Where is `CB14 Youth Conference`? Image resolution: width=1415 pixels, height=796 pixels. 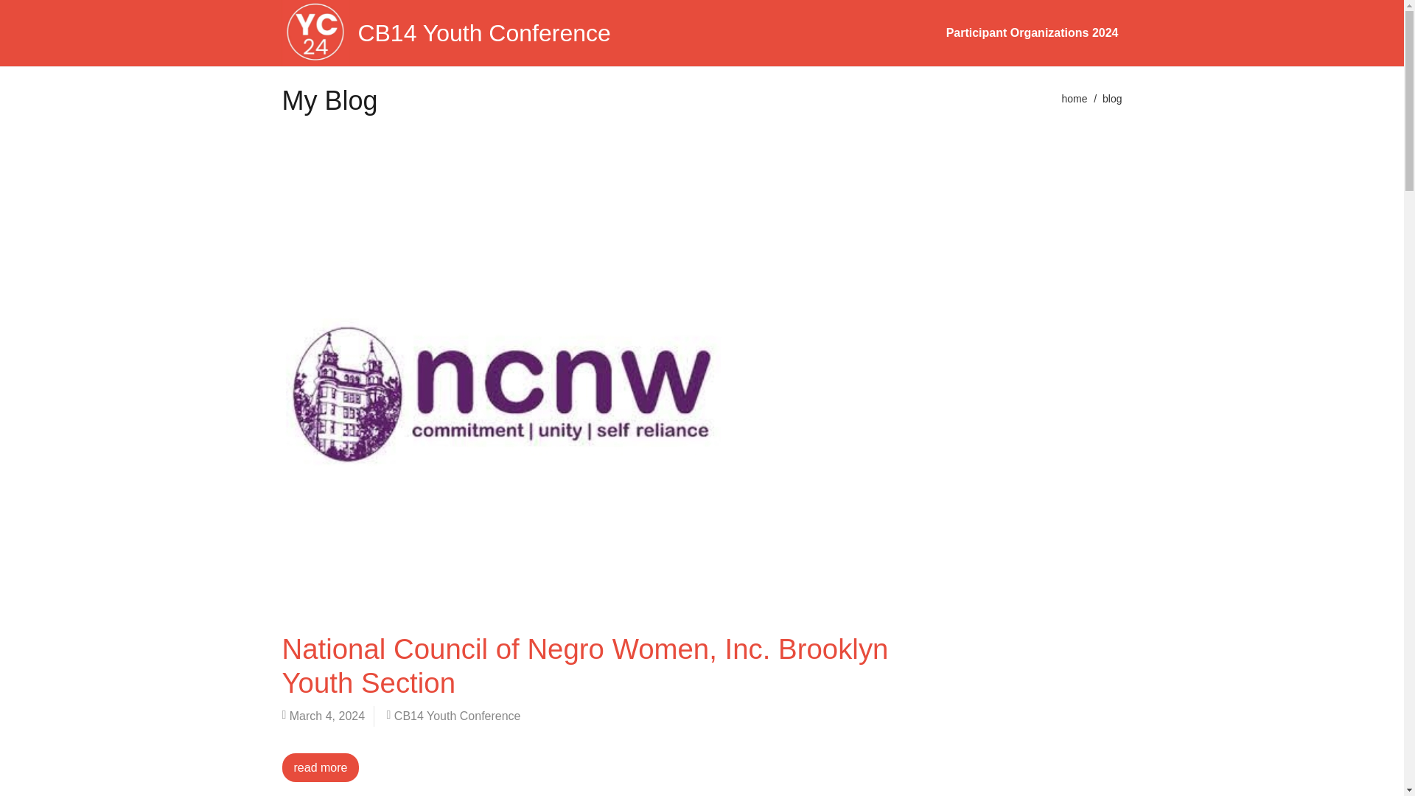
CB14 Youth Conference is located at coordinates (445, 32).